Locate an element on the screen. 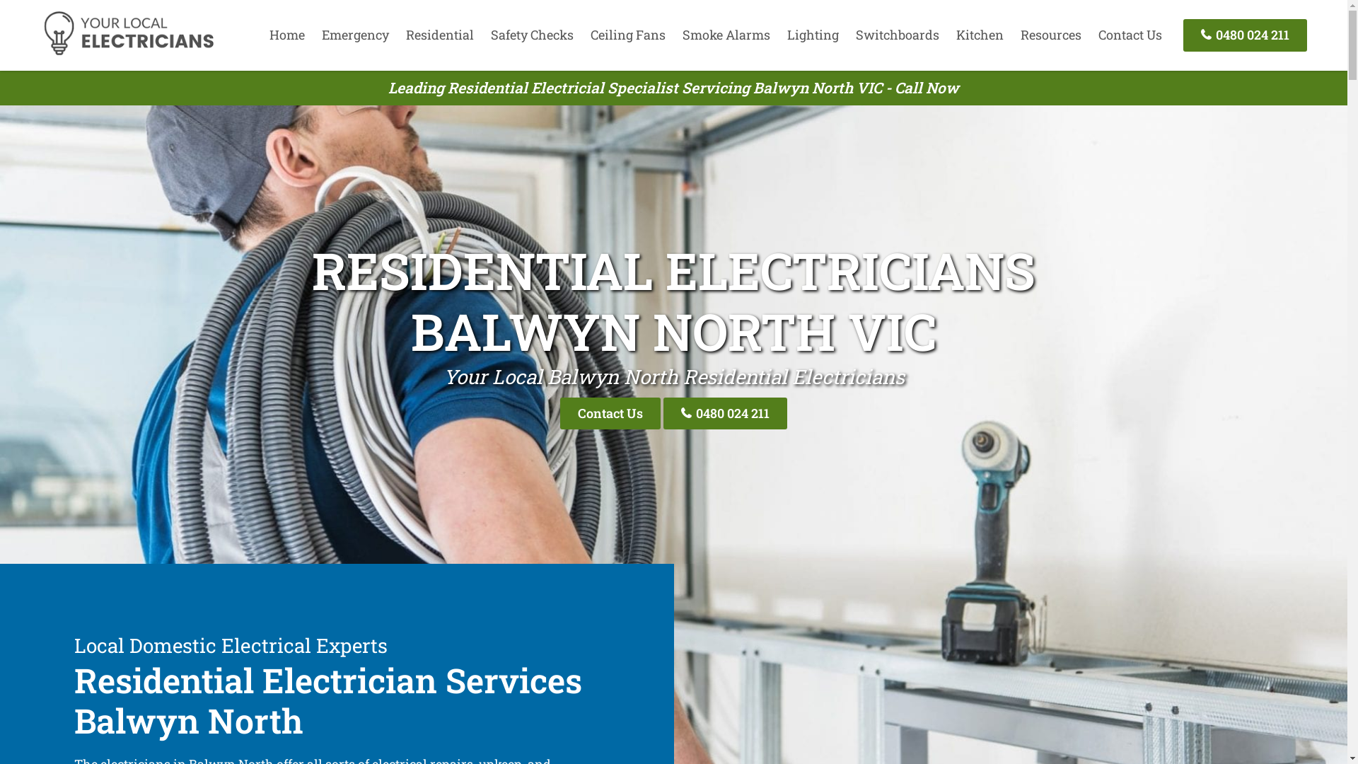 This screenshot has height=764, width=1358. Contact Us is located at coordinates (610, 413).